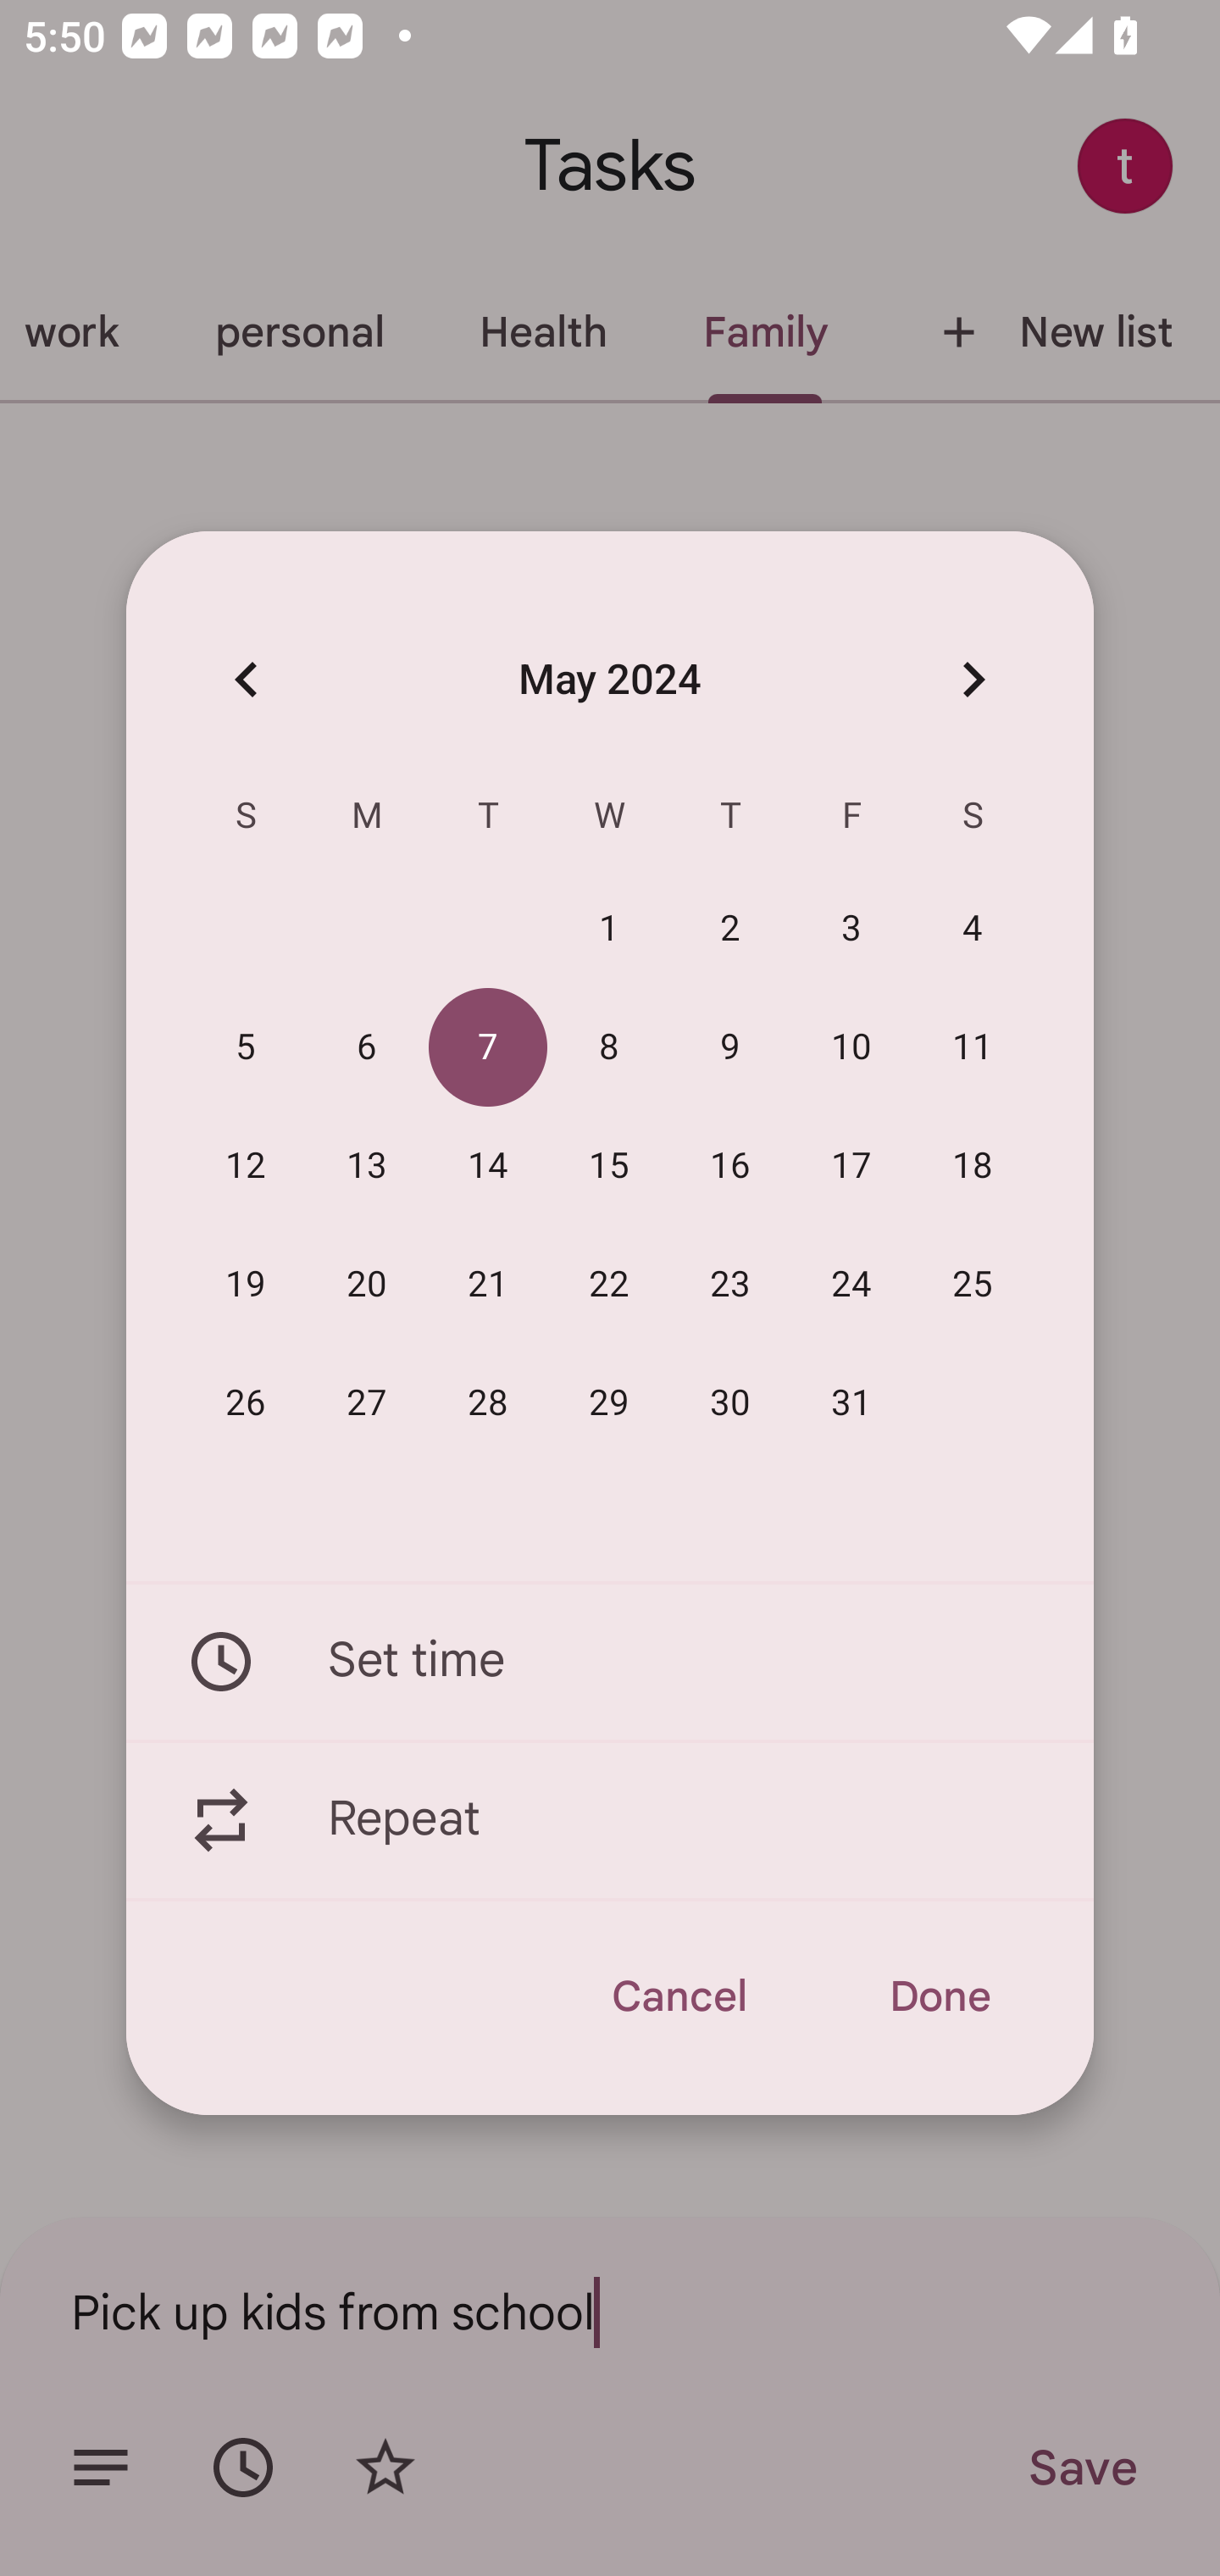 This screenshot has width=1220, height=2576. What do you see at coordinates (852, 1167) in the screenshot?
I see `17 17 May 2024` at bounding box center [852, 1167].